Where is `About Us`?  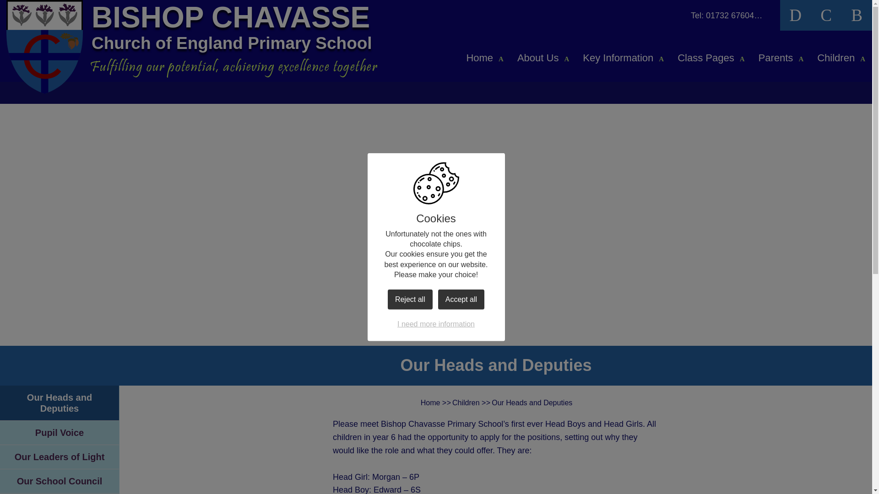 About Us is located at coordinates (543, 63).